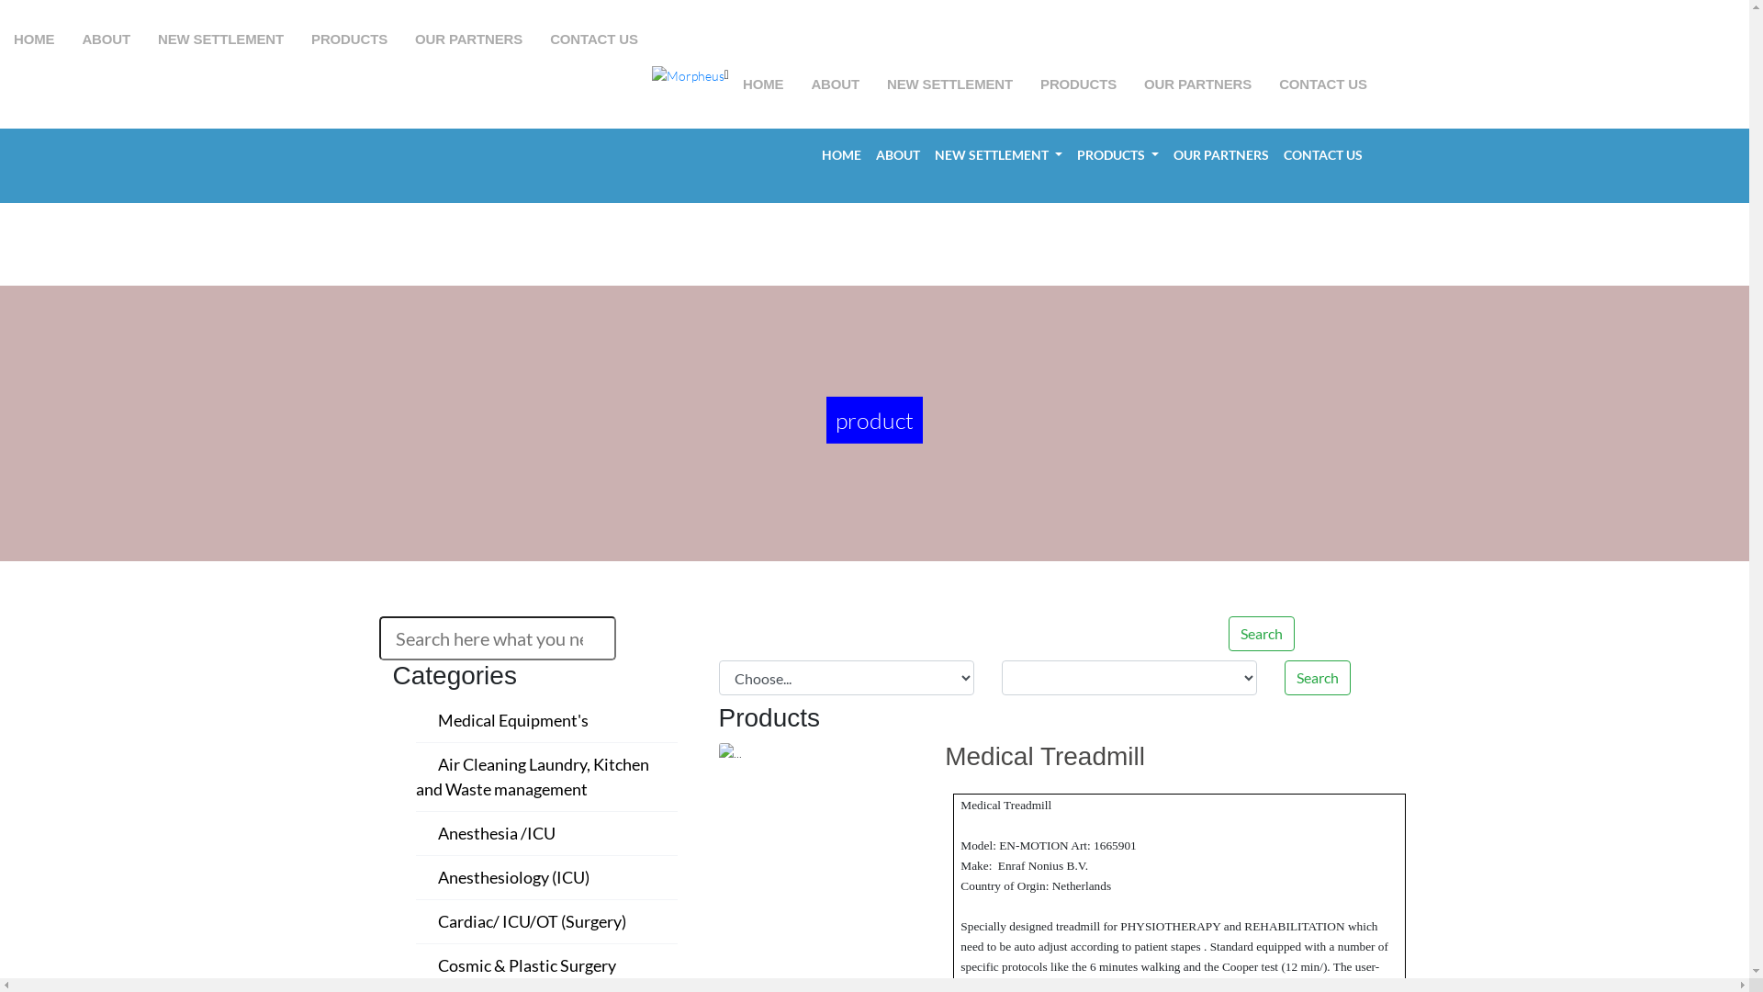 The height and width of the screenshot is (992, 1763). Describe the element at coordinates (526, 965) in the screenshot. I see `Cosmic & Plastic Surgery` at that location.